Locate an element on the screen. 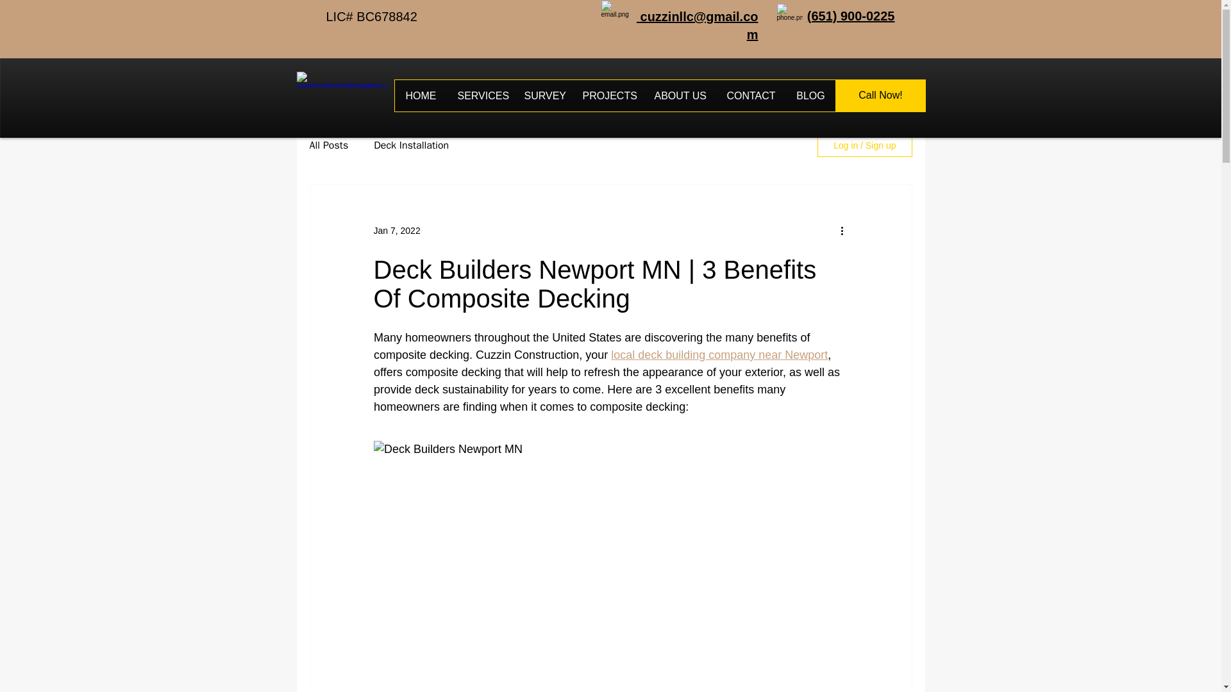  CONTACT is located at coordinates (750, 95).